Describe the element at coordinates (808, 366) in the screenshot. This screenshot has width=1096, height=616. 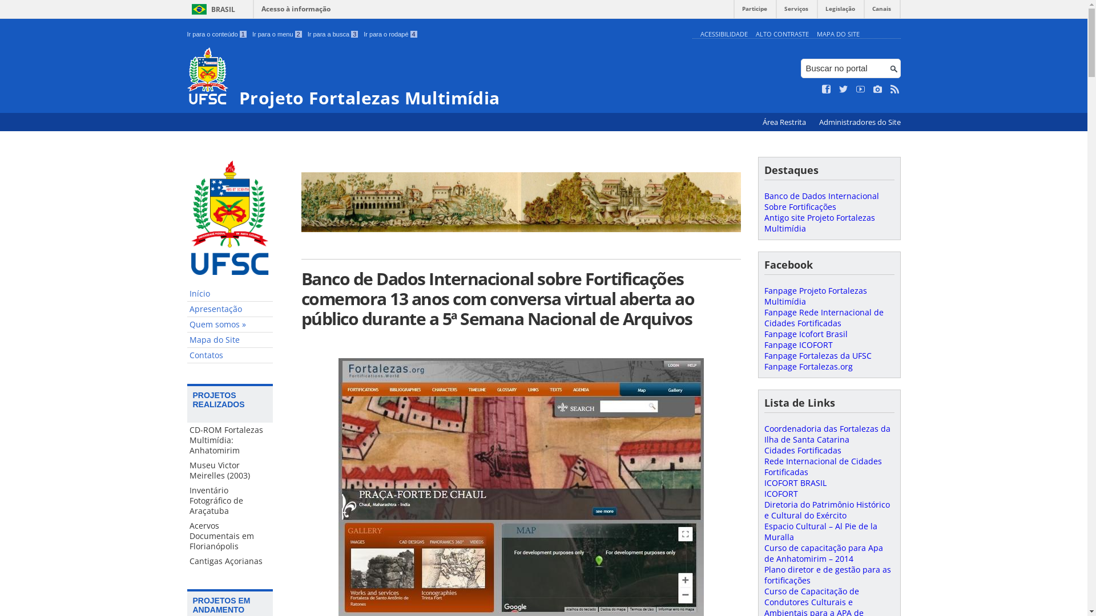
I see `Fanpage Fortalezas.org` at that location.